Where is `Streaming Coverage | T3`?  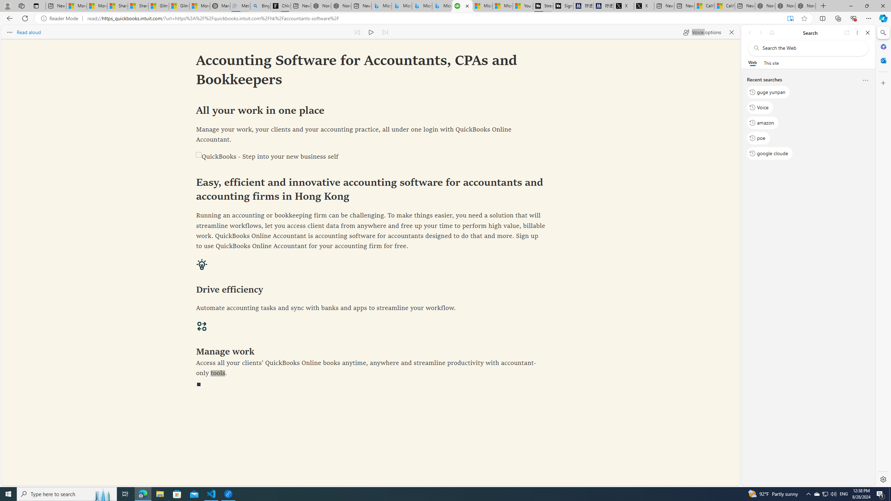
Streaming Coverage | T3 is located at coordinates (543, 6).